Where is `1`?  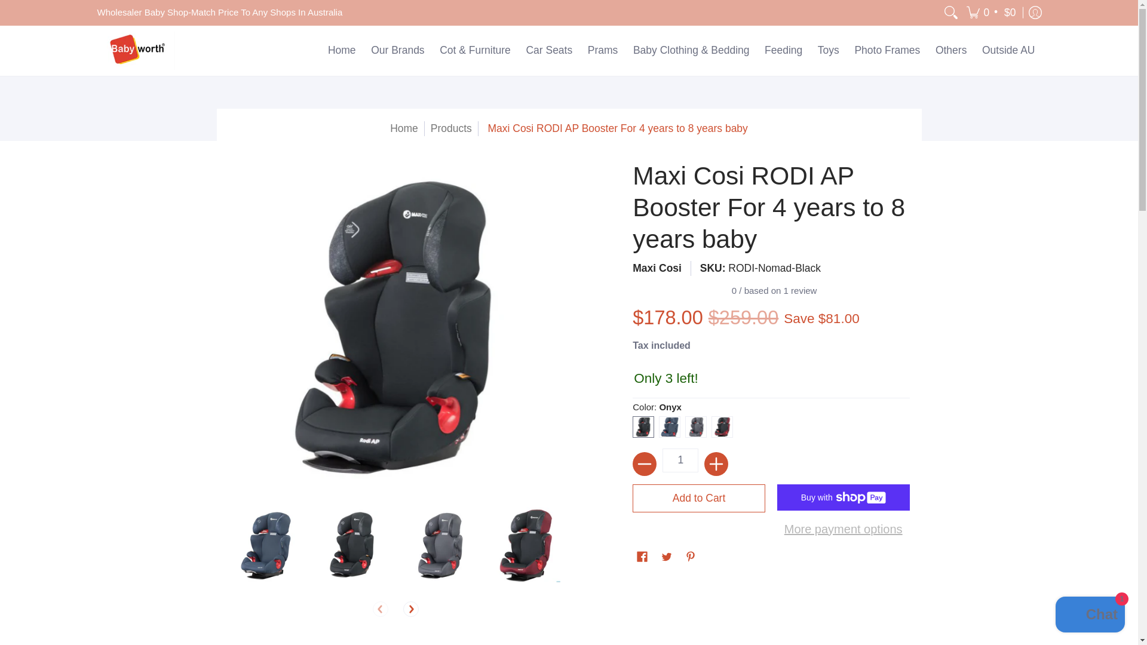
1 is located at coordinates (680, 460).